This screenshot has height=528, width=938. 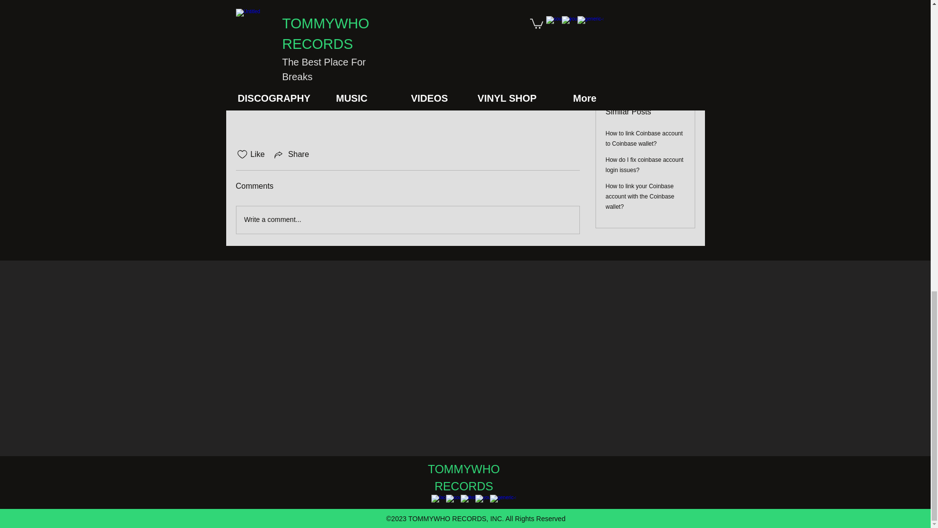 What do you see at coordinates (291, 154) in the screenshot?
I see `Share` at bounding box center [291, 154].